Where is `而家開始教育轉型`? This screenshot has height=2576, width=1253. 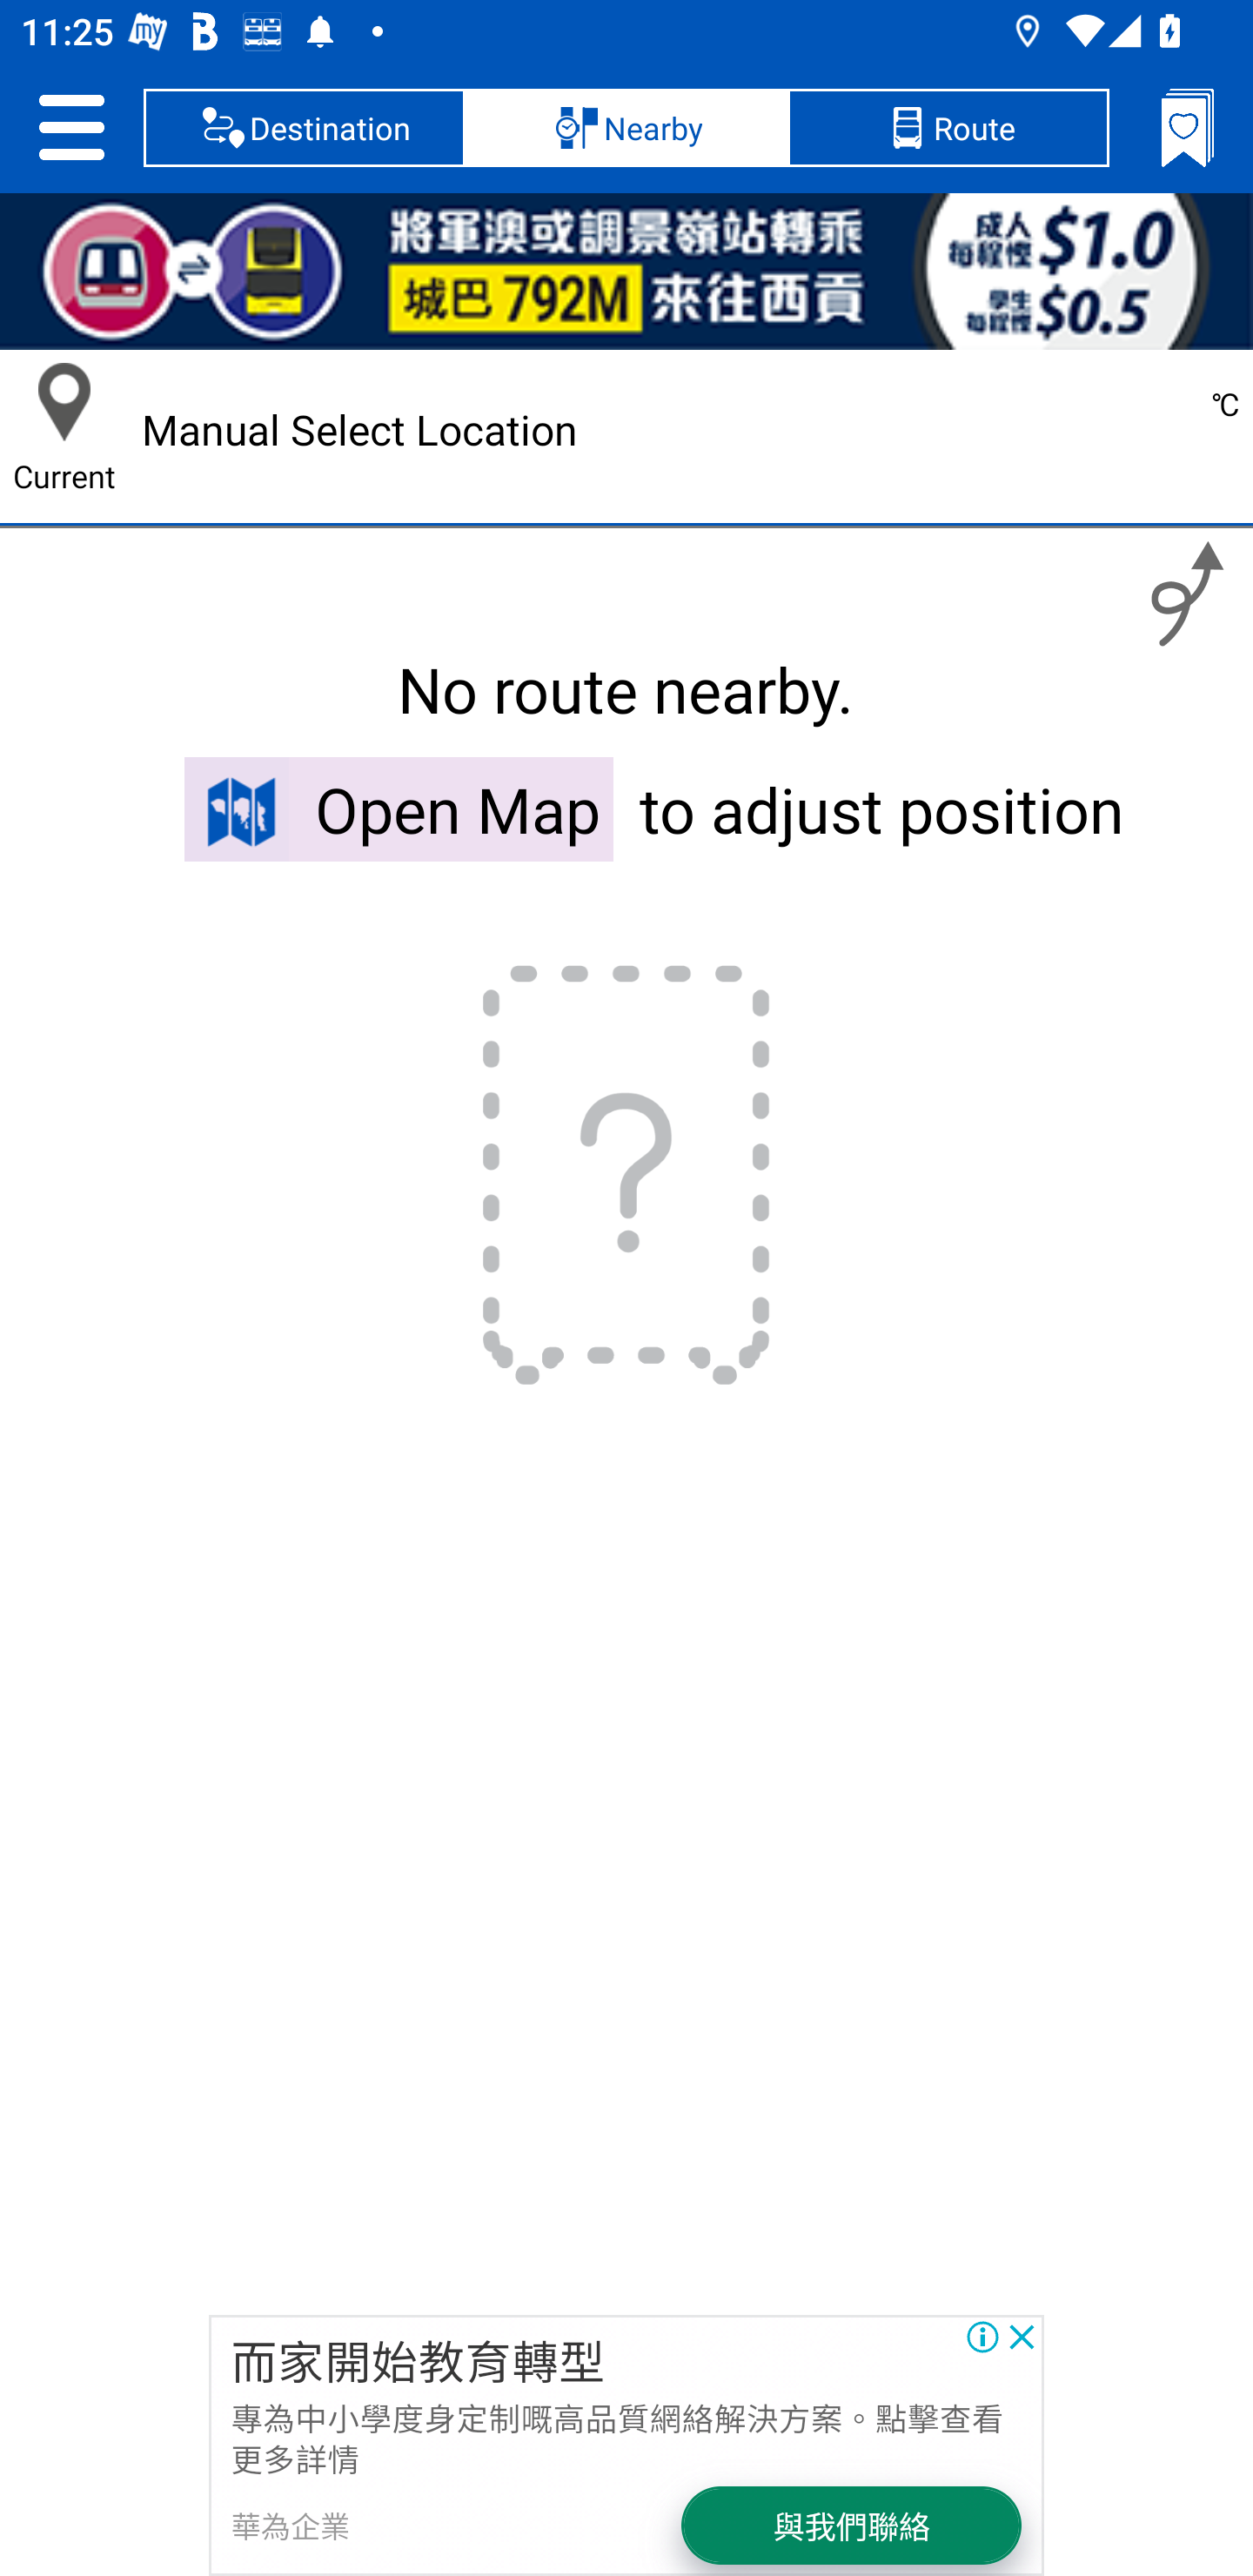 而家開始教育轉型 is located at coordinates (418, 2358).